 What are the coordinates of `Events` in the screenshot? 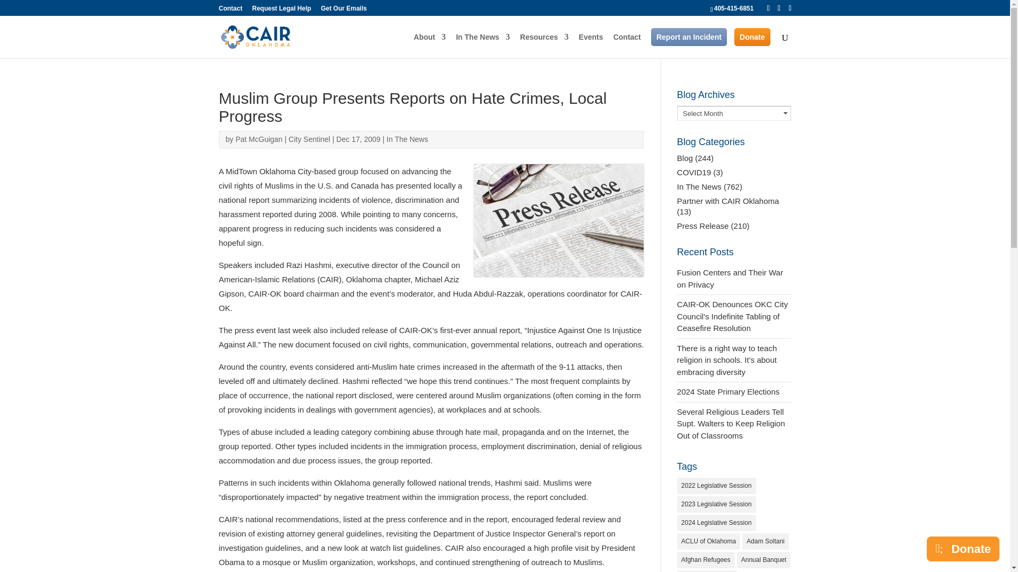 It's located at (591, 46).